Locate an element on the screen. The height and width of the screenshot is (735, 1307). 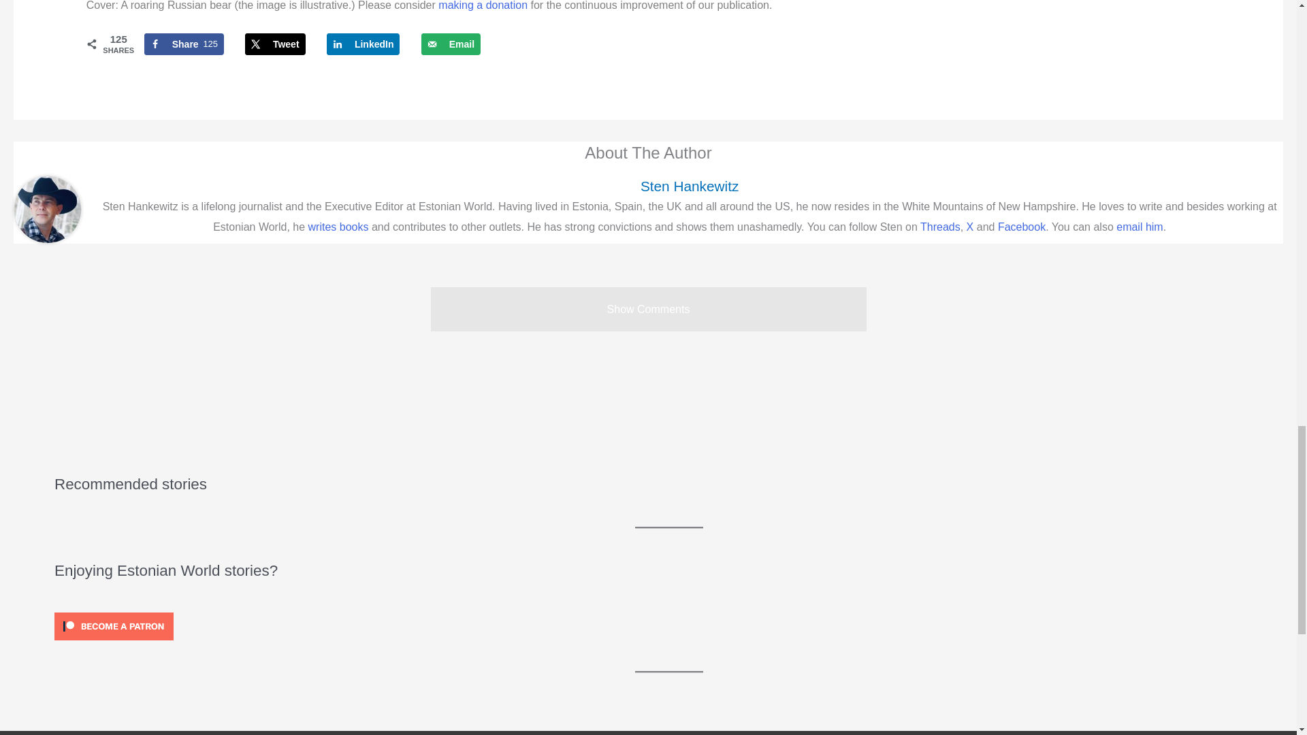
Tweet is located at coordinates (451, 44).